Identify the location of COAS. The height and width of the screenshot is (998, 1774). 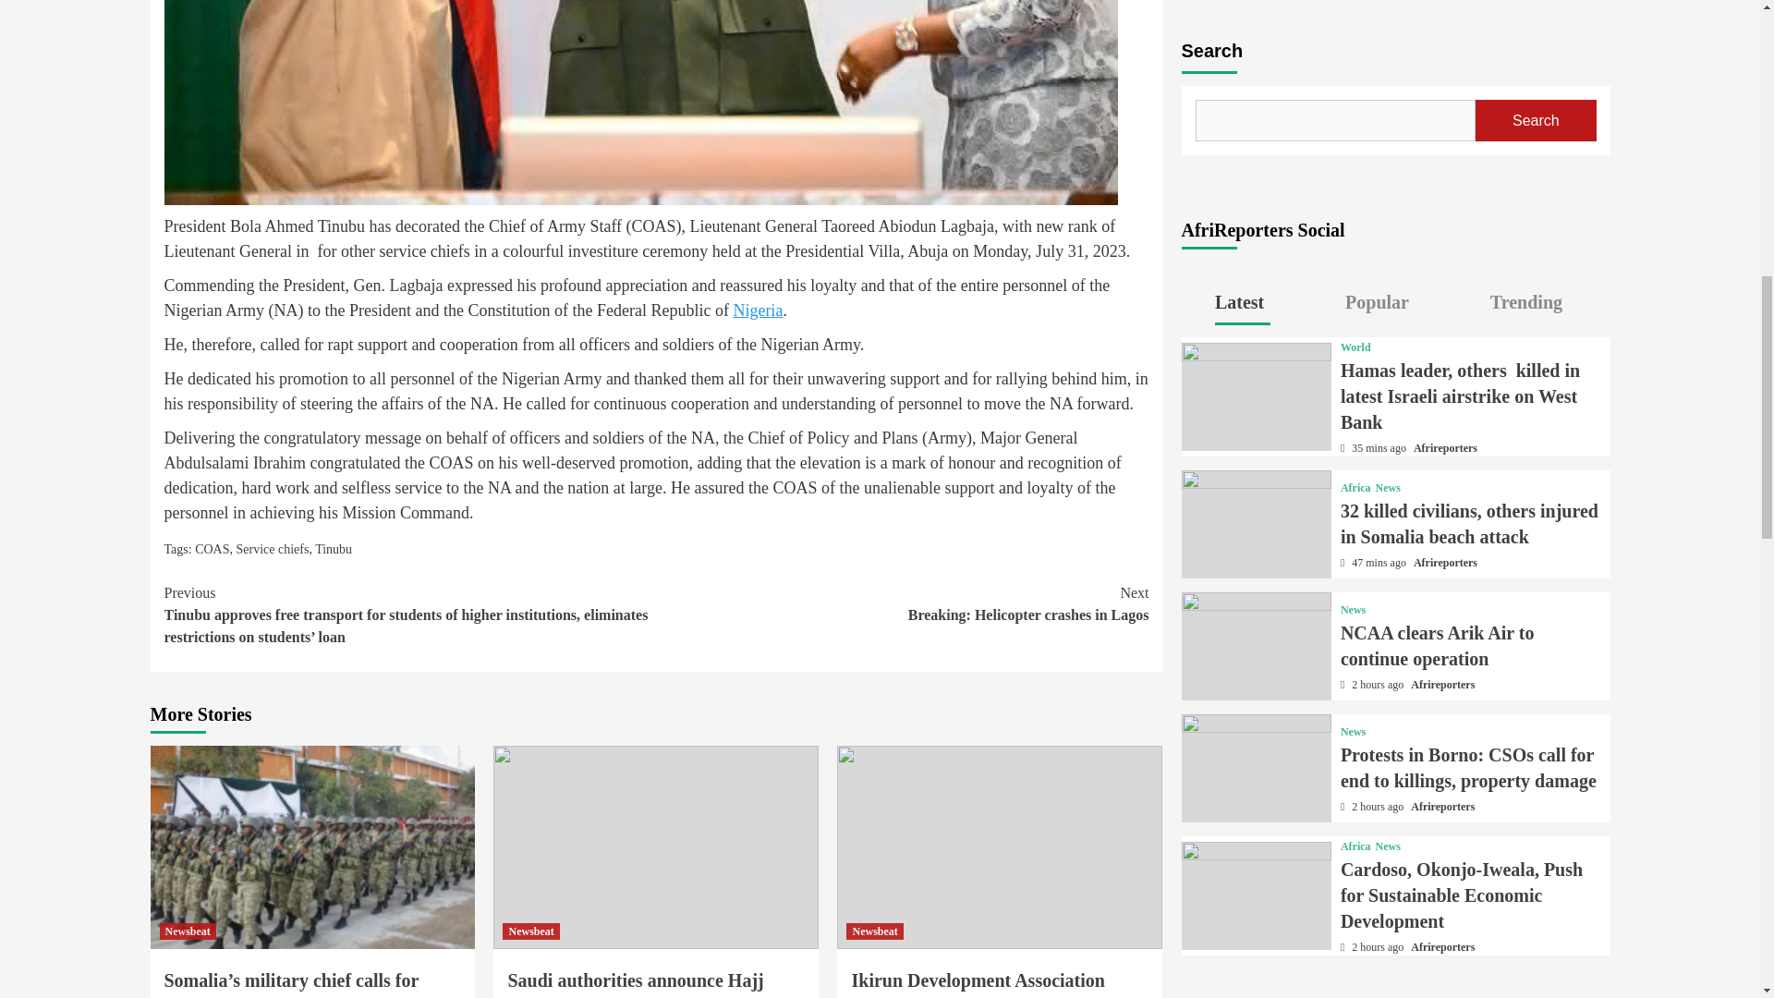
(187, 931).